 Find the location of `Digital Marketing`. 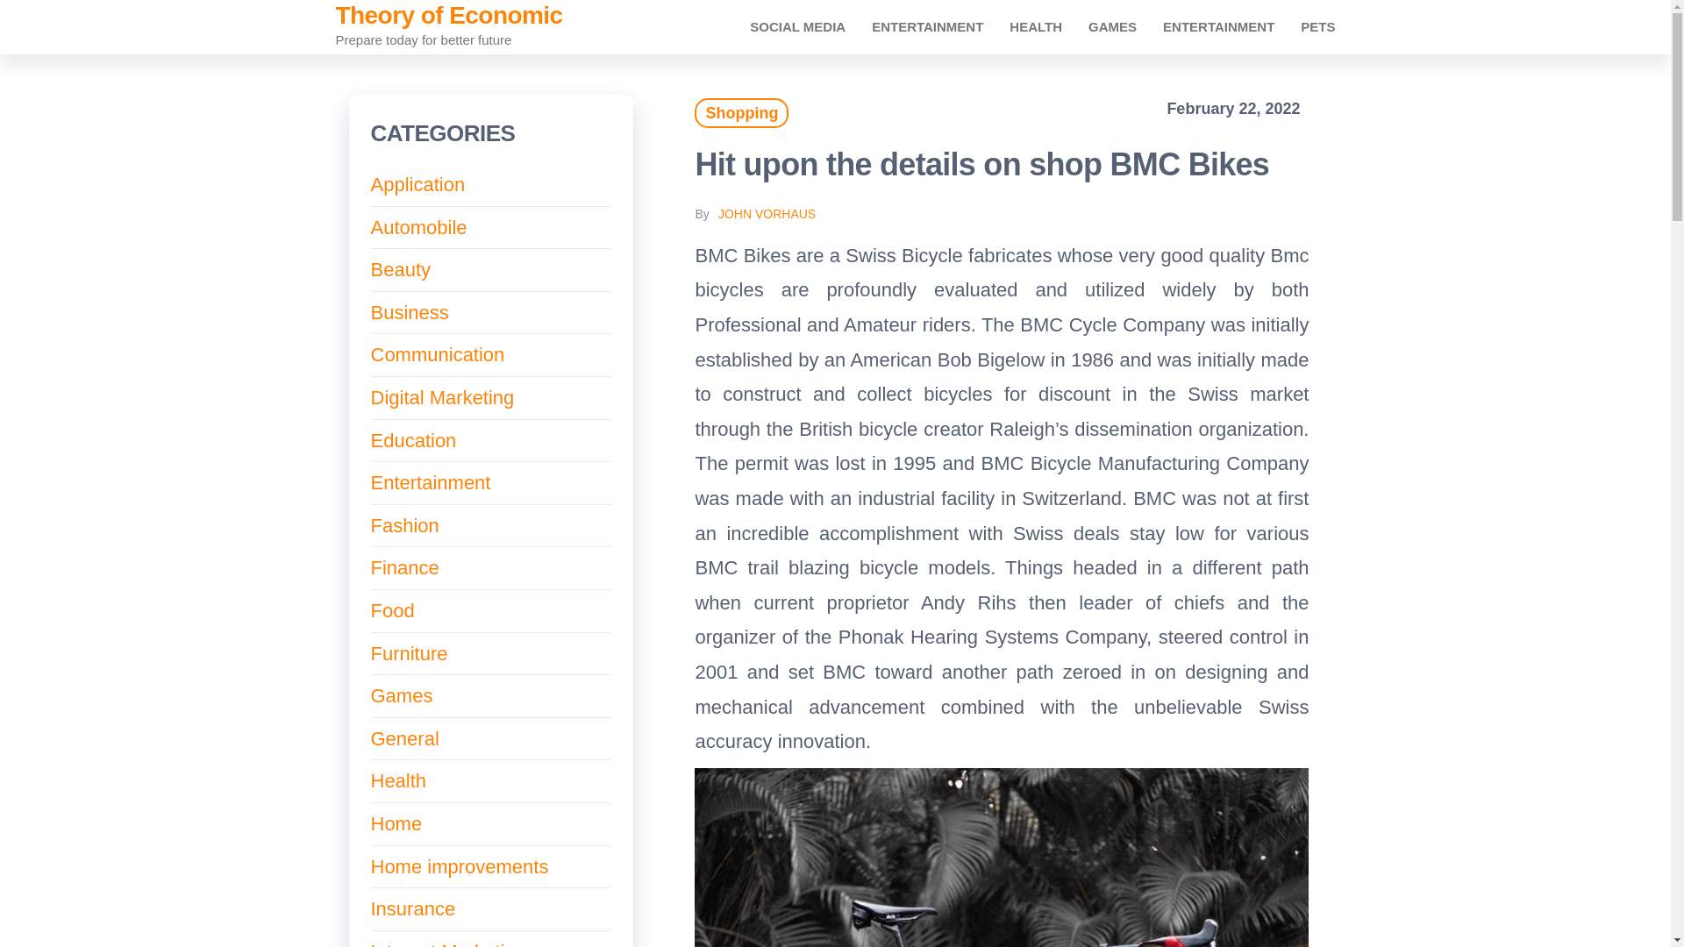

Digital Marketing is located at coordinates (442, 396).